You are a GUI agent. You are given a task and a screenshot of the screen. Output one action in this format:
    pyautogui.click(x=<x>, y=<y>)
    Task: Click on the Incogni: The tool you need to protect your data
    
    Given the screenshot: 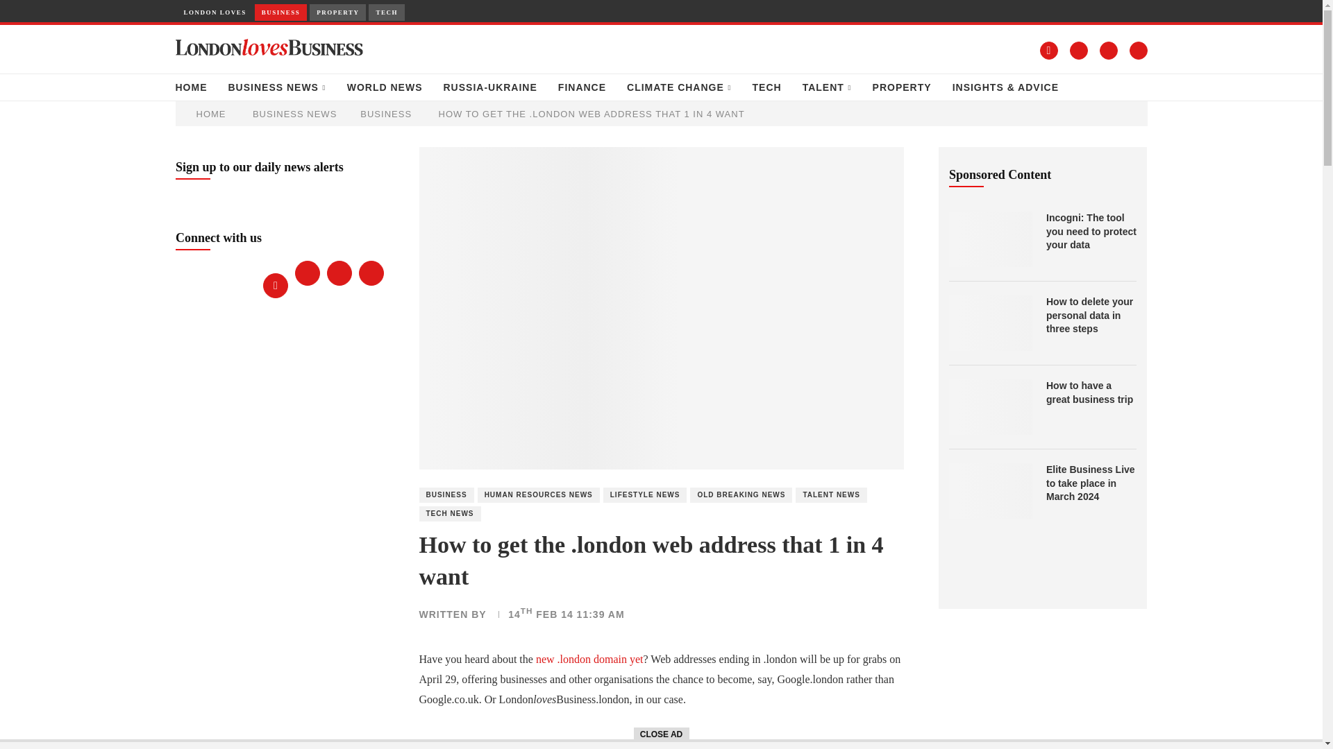 What is the action you would take?
    pyautogui.click(x=990, y=239)
    